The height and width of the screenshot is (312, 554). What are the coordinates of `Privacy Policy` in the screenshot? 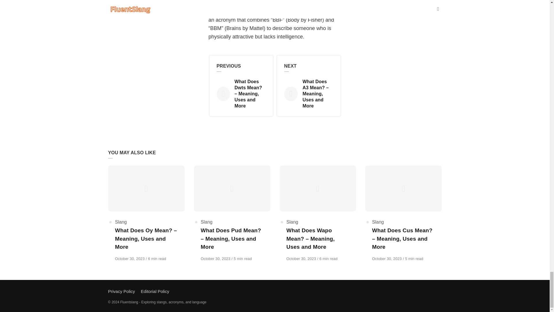 It's located at (121, 291).